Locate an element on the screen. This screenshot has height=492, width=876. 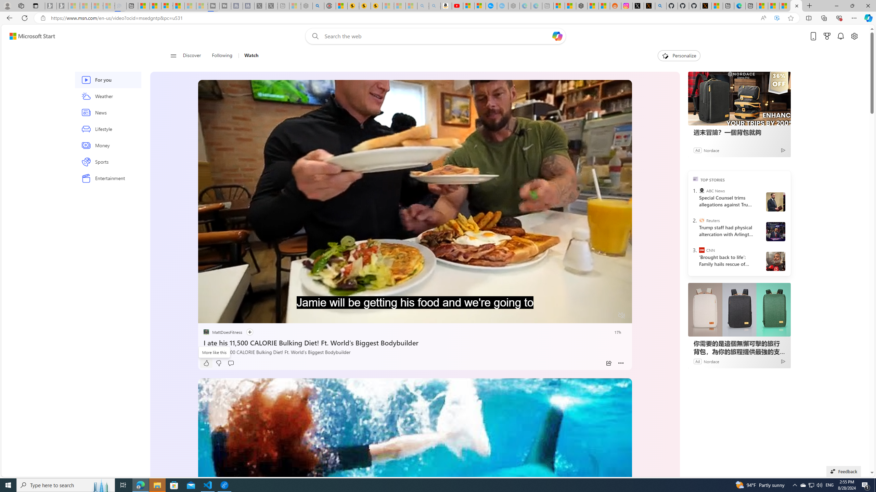
Discover is located at coordinates (195, 56).